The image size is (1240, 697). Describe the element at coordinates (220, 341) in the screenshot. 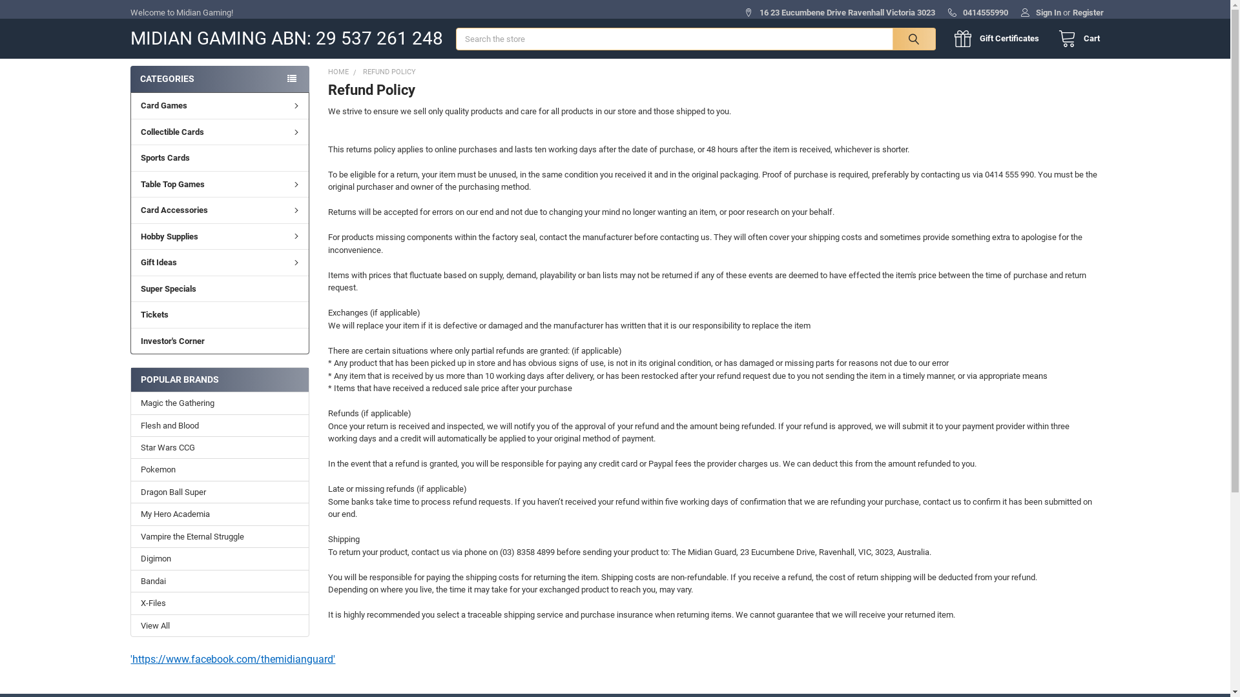

I see `Investor's Corner` at that location.